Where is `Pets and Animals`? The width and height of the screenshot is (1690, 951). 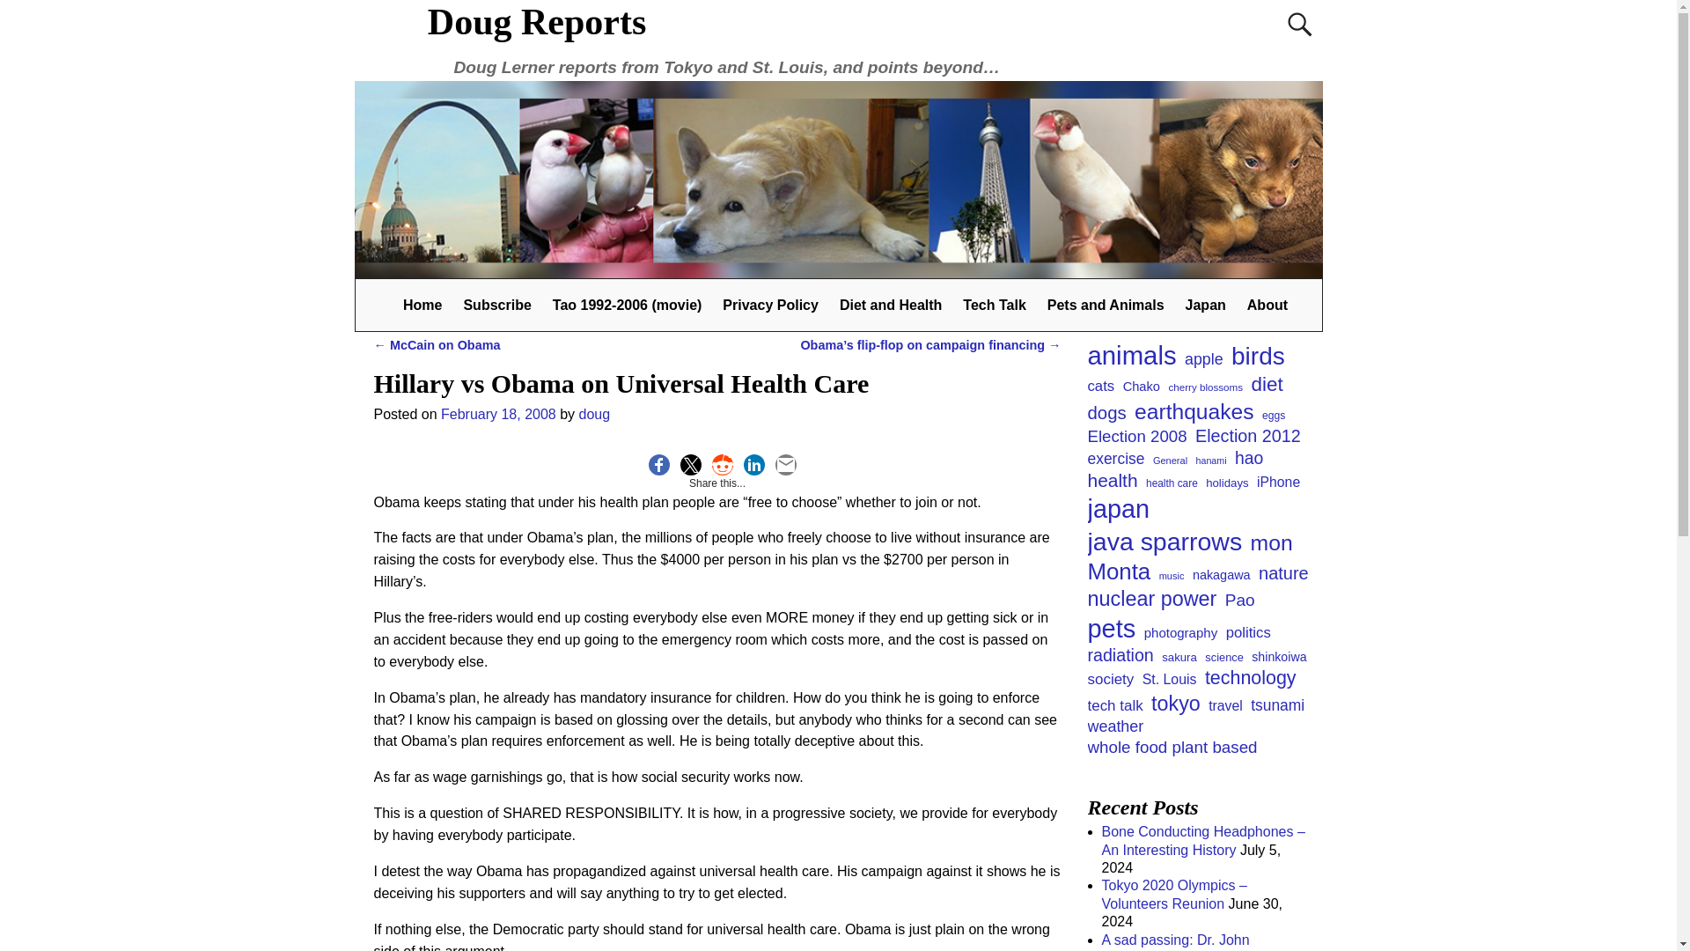 Pets and Animals is located at coordinates (1106, 305).